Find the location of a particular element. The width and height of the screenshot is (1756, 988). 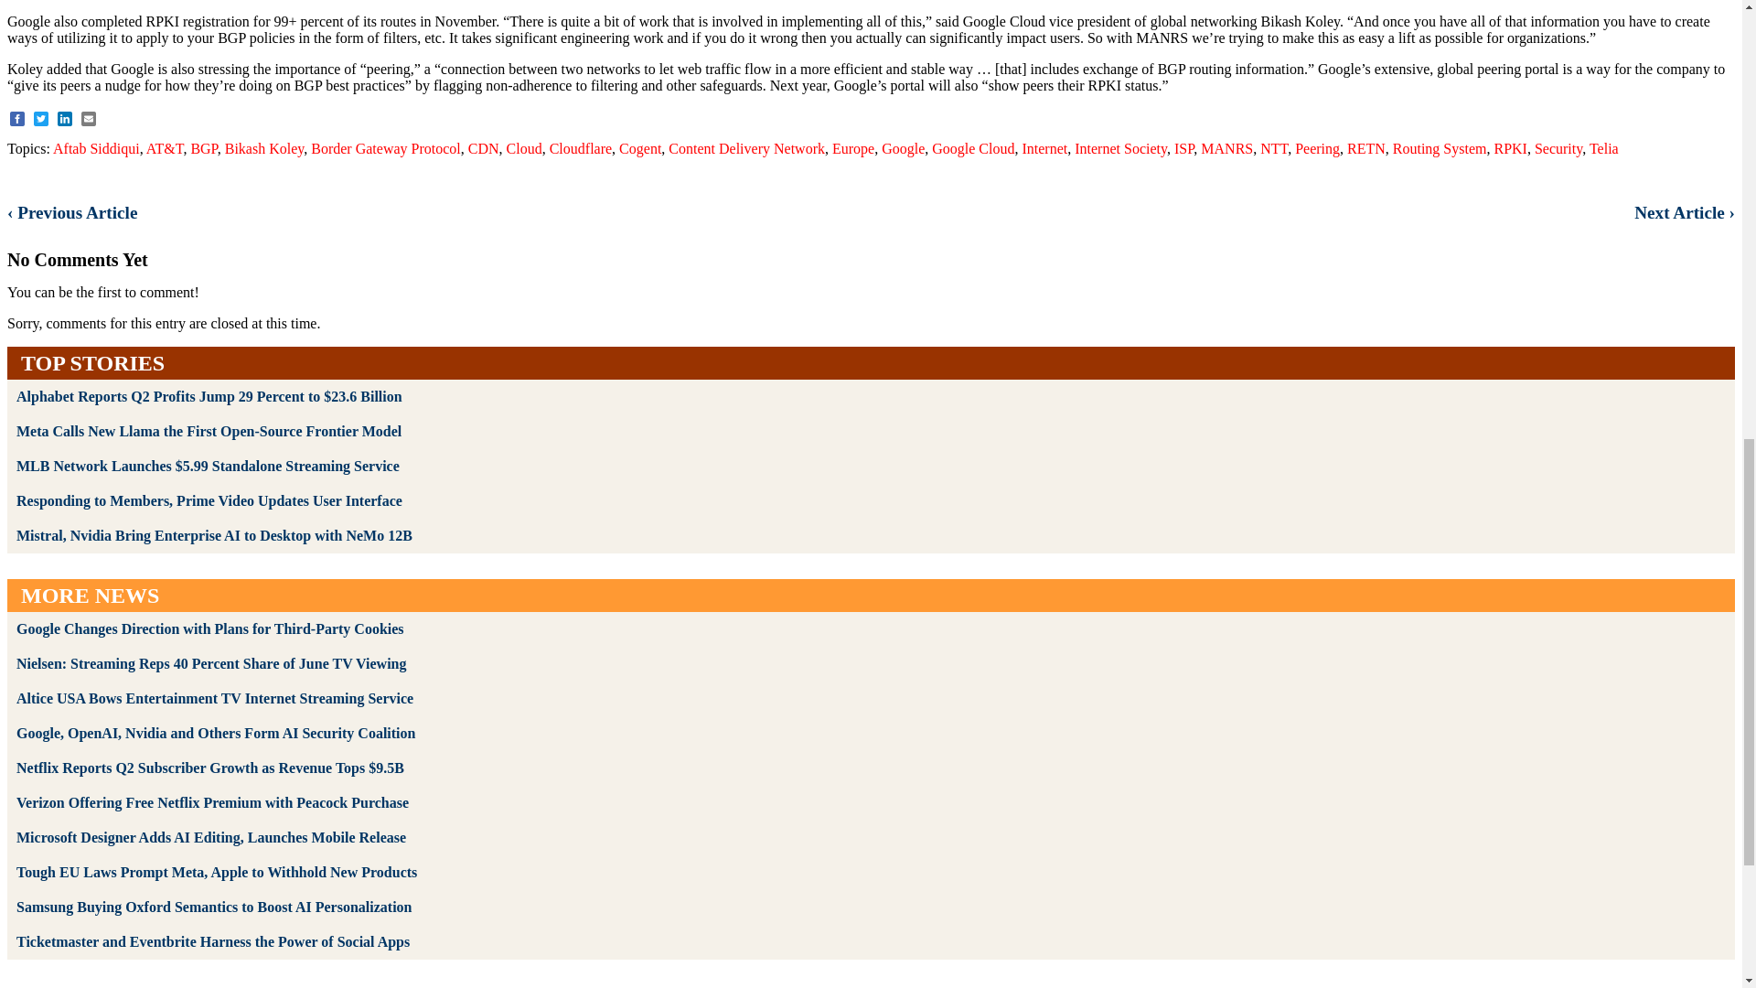

Telia is located at coordinates (1604, 148).